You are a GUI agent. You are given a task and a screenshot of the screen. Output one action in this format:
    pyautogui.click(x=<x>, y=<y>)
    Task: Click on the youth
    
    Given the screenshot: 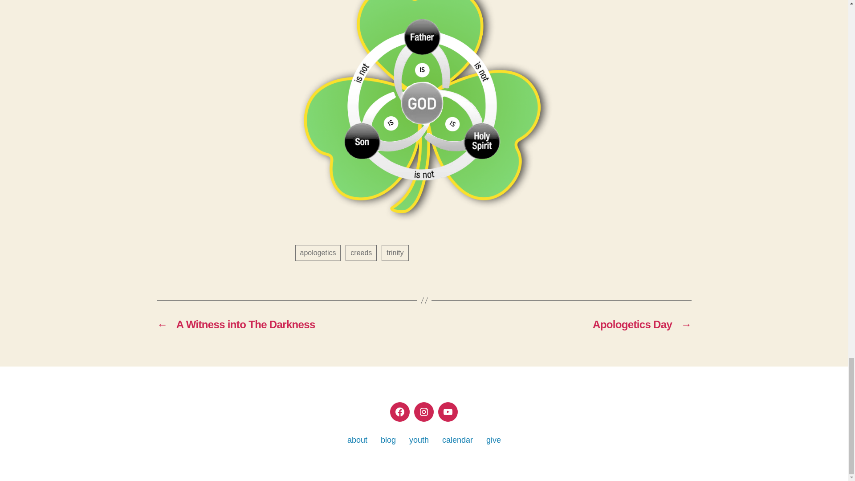 What is the action you would take?
    pyautogui.click(x=419, y=440)
    